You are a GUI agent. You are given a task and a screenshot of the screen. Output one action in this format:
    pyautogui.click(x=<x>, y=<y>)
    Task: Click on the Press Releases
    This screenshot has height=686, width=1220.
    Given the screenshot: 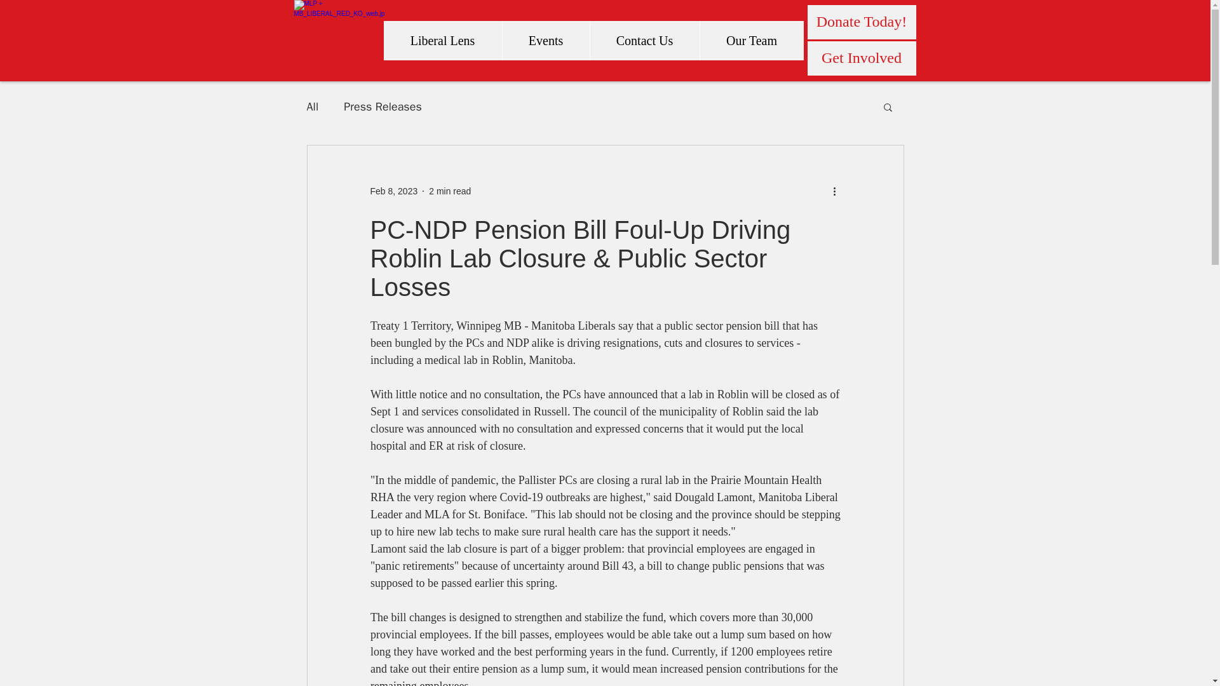 What is the action you would take?
    pyautogui.click(x=383, y=107)
    